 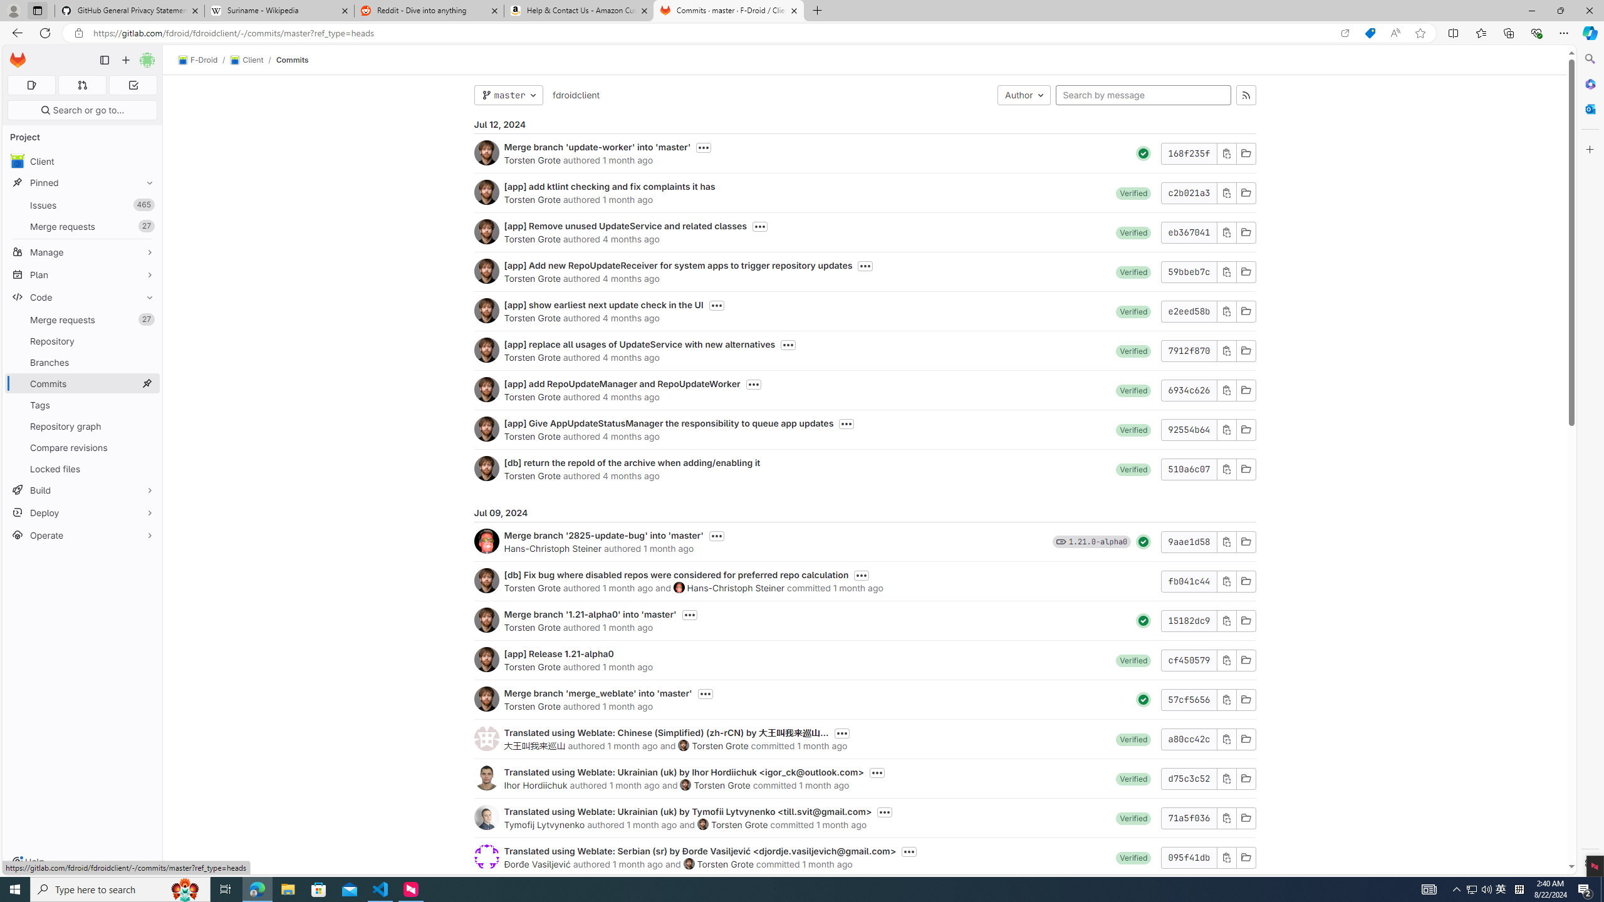 What do you see at coordinates (18, 60) in the screenshot?
I see `Homepage` at bounding box center [18, 60].